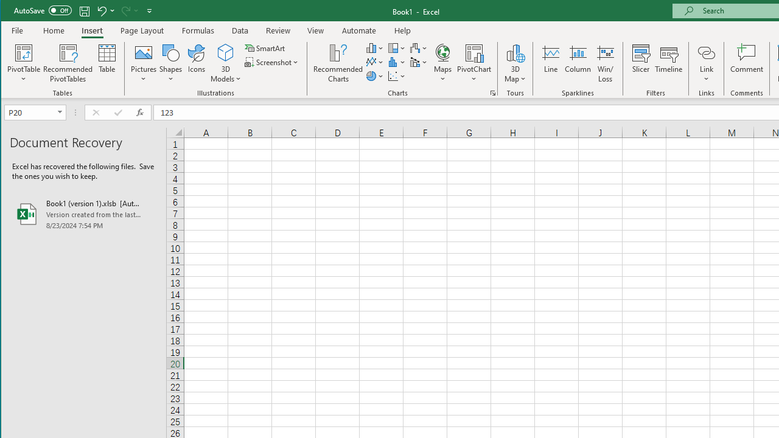 The height and width of the screenshot is (438, 779). Describe the element at coordinates (515, 52) in the screenshot. I see `3D Map` at that location.